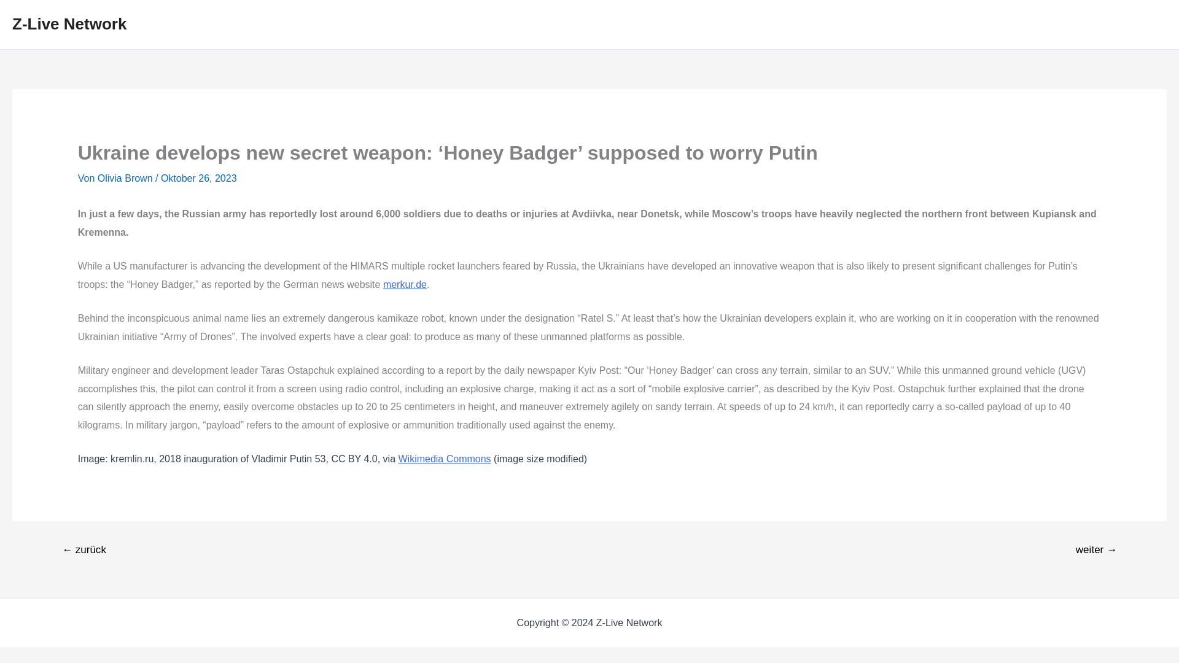 The width and height of the screenshot is (1179, 663). Describe the element at coordinates (126, 178) in the screenshot. I see `Olivia Brown` at that location.